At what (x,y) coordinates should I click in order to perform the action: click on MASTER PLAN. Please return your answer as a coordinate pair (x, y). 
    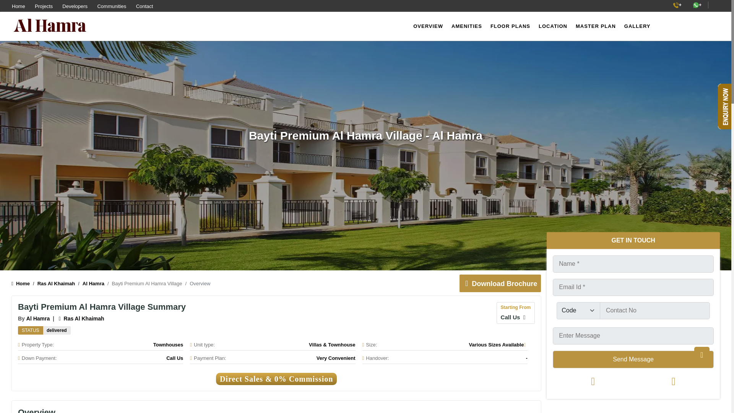
    Looking at the image, I should click on (596, 26).